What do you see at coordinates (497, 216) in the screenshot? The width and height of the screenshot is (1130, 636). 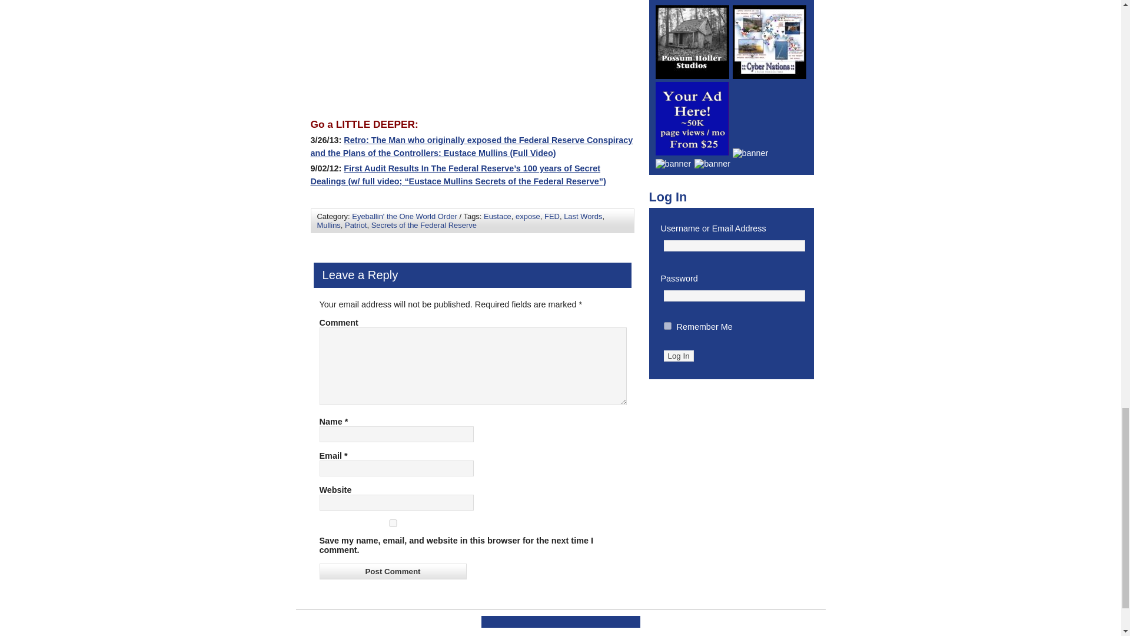 I see `Eustace` at bounding box center [497, 216].